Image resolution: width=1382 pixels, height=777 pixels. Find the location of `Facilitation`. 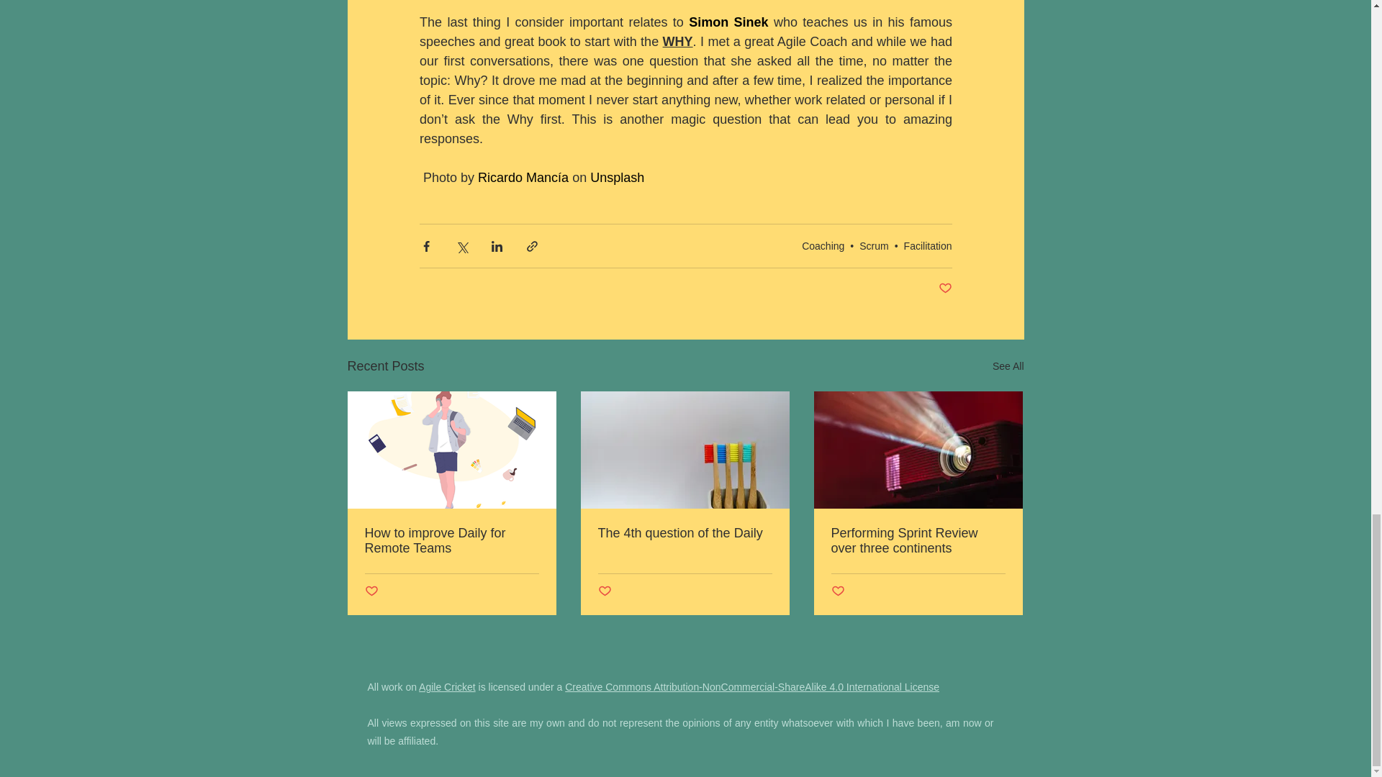

Facilitation is located at coordinates (927, 245).